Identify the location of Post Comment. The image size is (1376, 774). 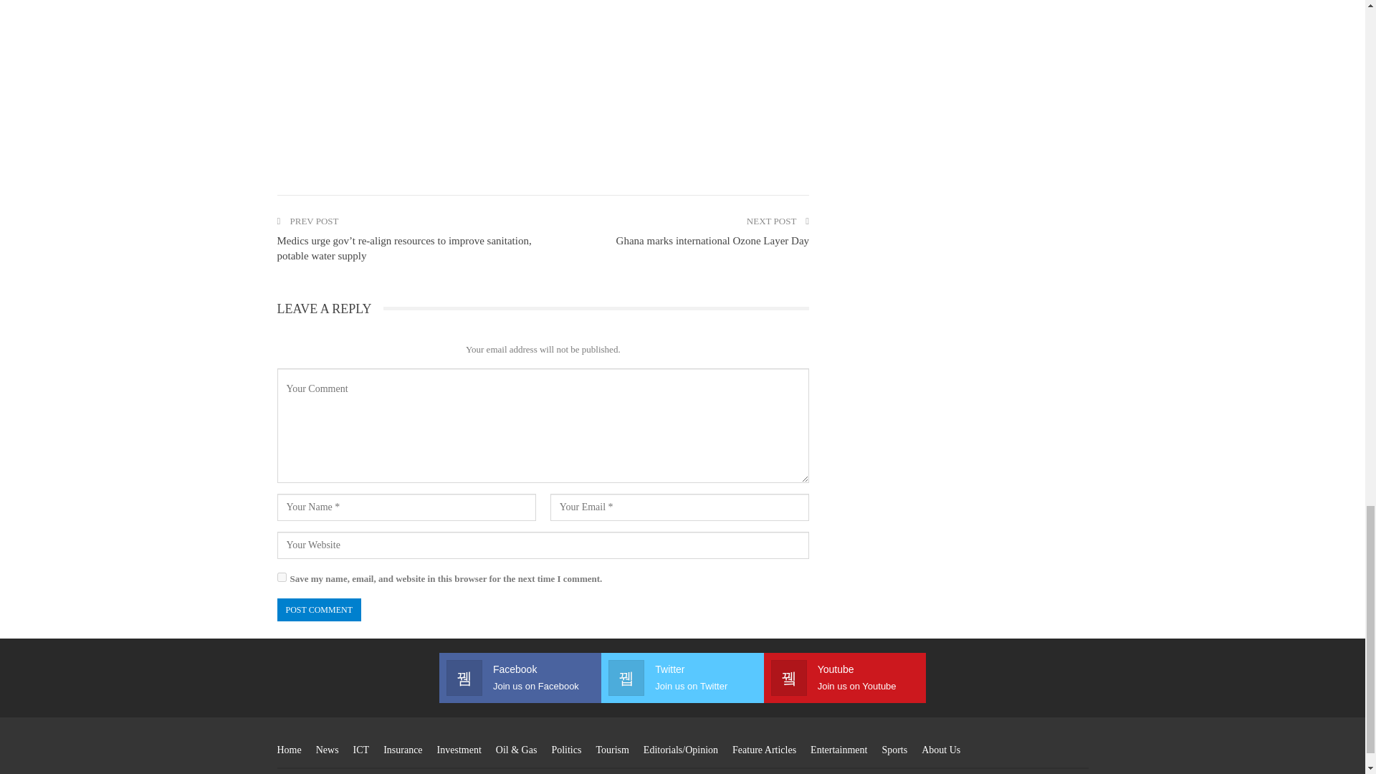
(318, 609).